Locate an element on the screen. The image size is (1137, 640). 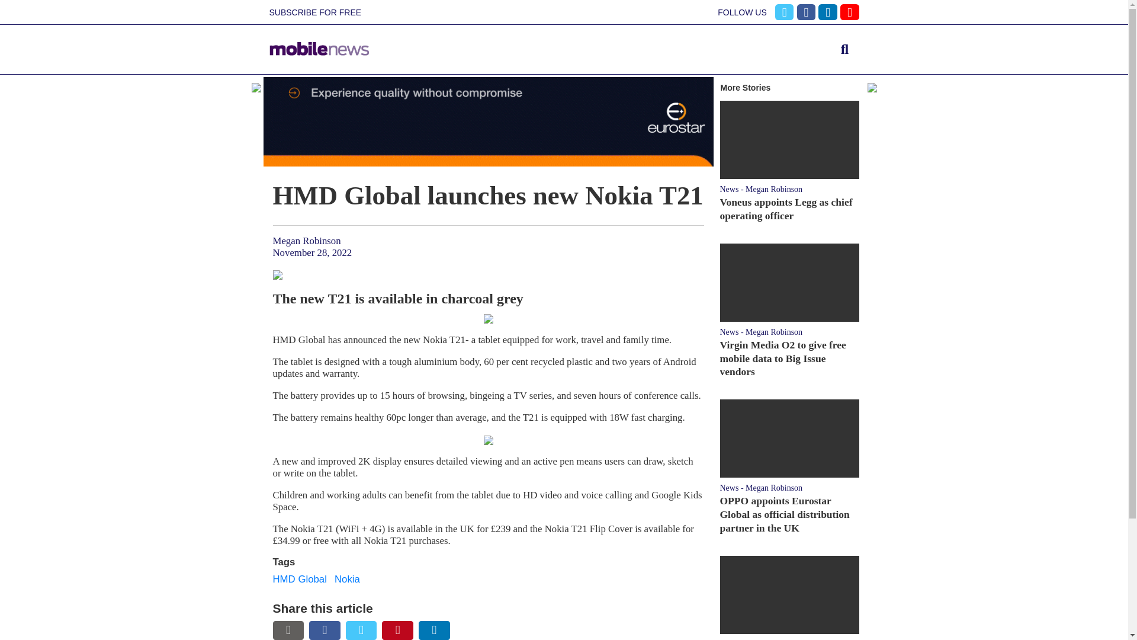
Nokia is located at coordinates (347, 579).